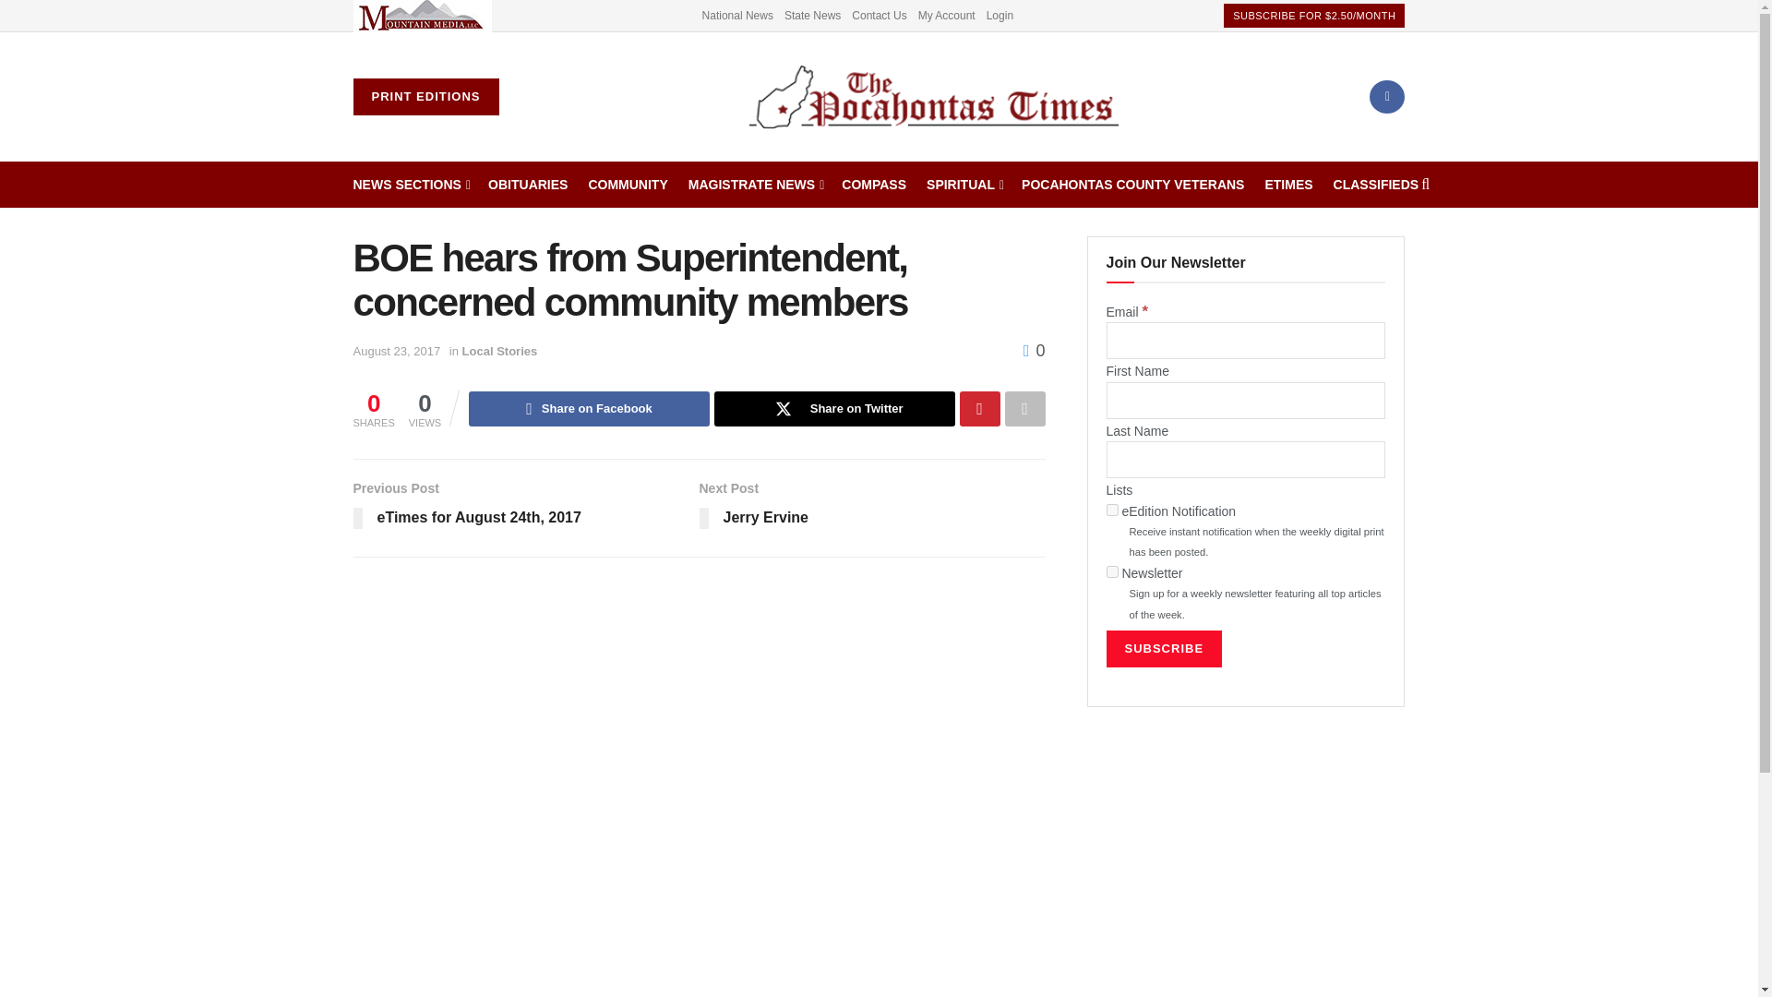  What do you see at coordinates (628, 184) in the screenshot?
I see `COMMUNITY` at bounding box center [628, 184].